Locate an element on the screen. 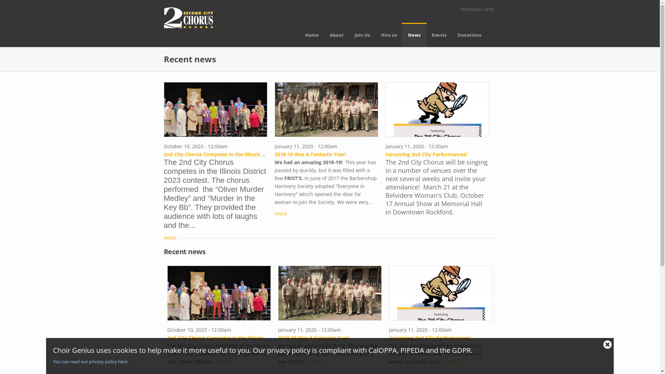 This screenshot has width=665, height=374. About is located at coordinates (337, 35).